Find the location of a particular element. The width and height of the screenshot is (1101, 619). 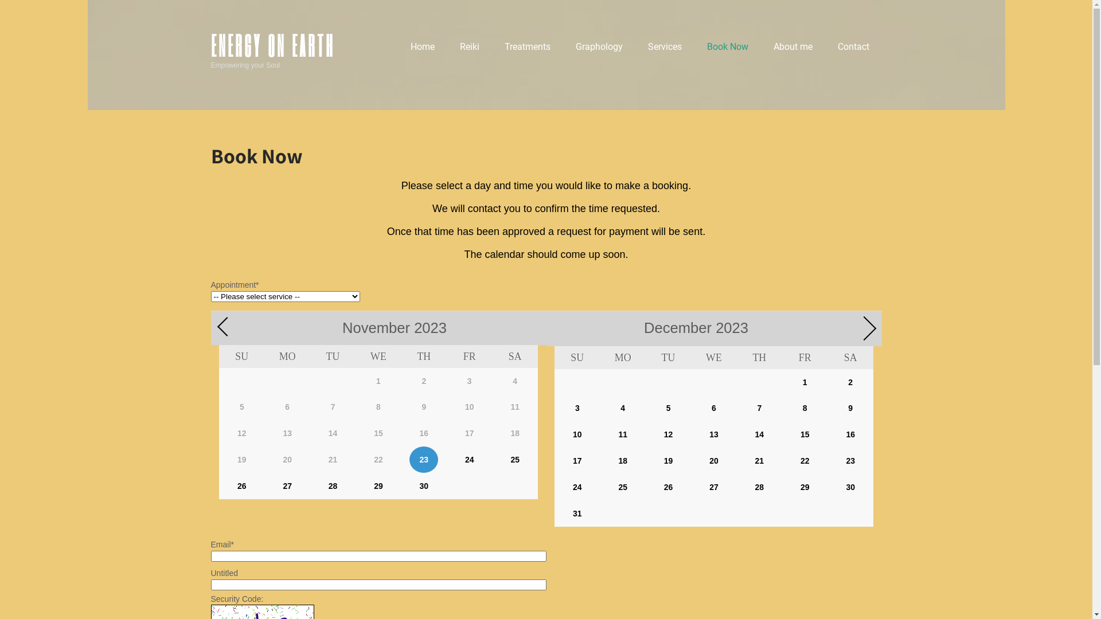

31 is located at coordinates (577, 514).